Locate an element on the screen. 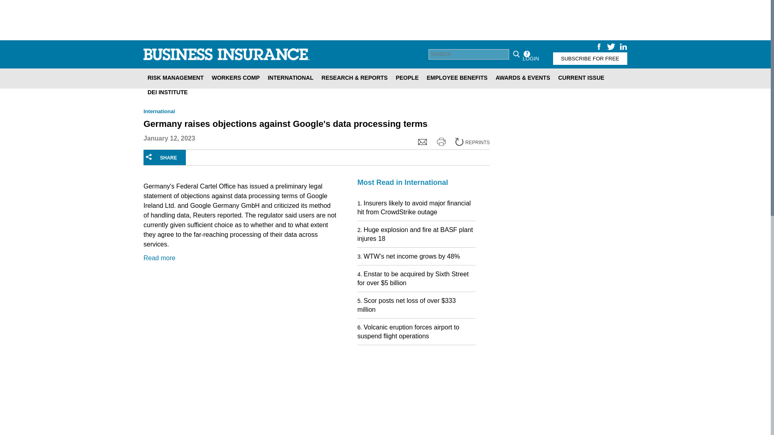  WORKERS COMP is located at coordinates (235, 77).